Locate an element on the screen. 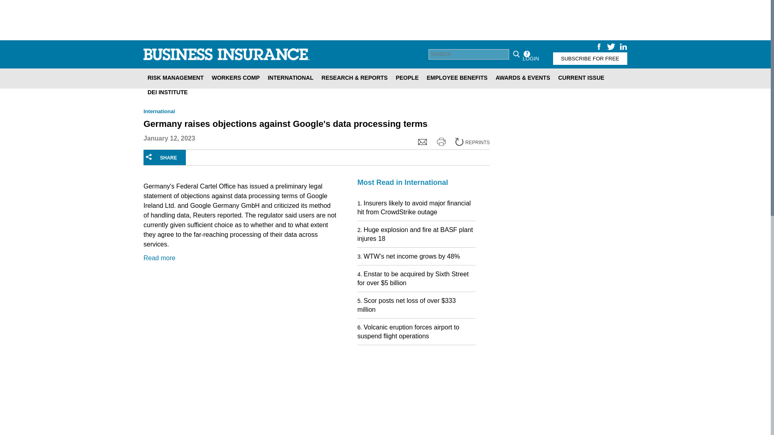  WORKERS COMP is located at coordinates (235, 77).